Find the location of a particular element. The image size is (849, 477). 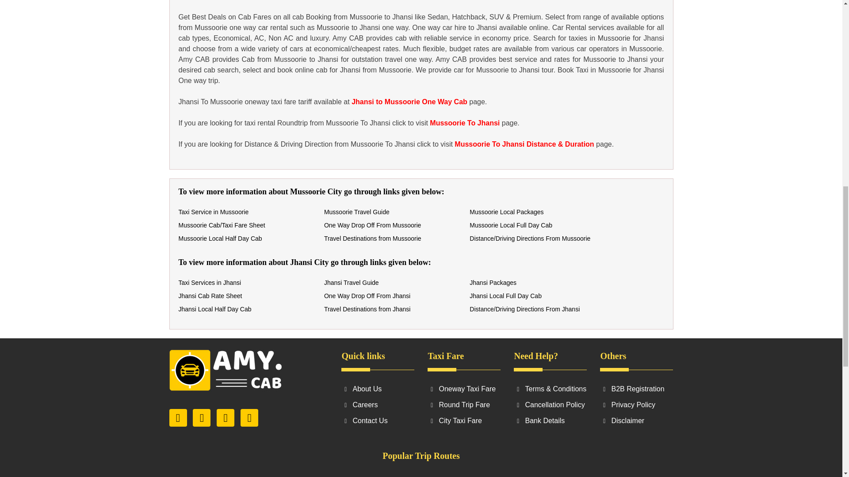

Taxi Services in Jhansi is located at coordinates (210, 283).